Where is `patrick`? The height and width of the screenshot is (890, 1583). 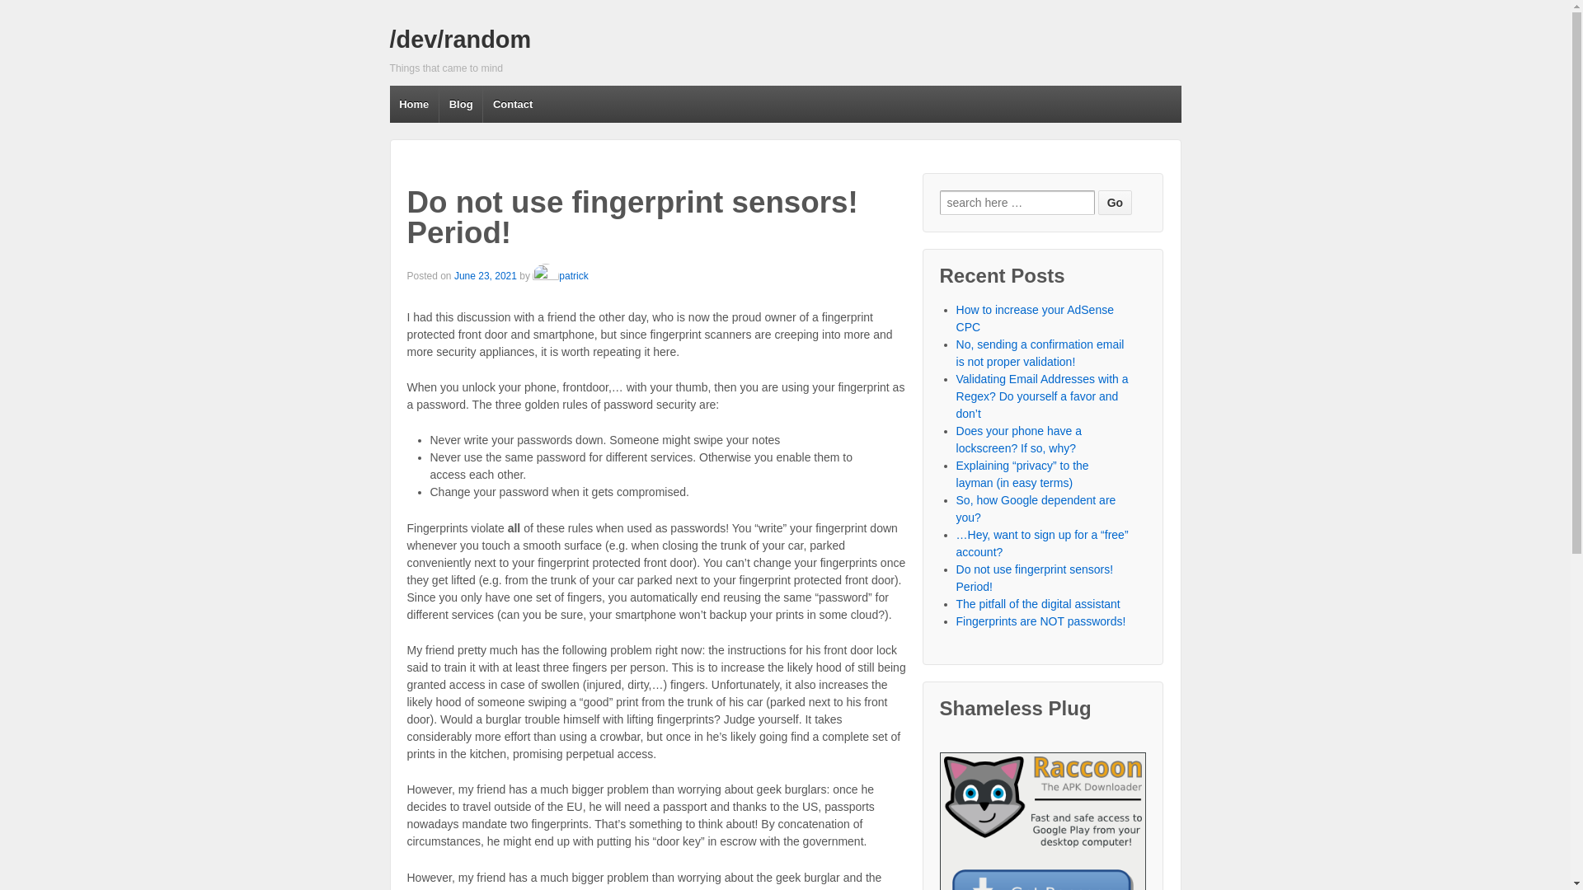 patrick is located at coordinates (559, 276).